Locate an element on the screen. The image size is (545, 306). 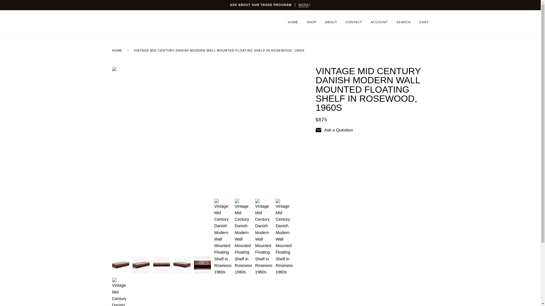
ACCOUNT is located at coordinates (379, 22).